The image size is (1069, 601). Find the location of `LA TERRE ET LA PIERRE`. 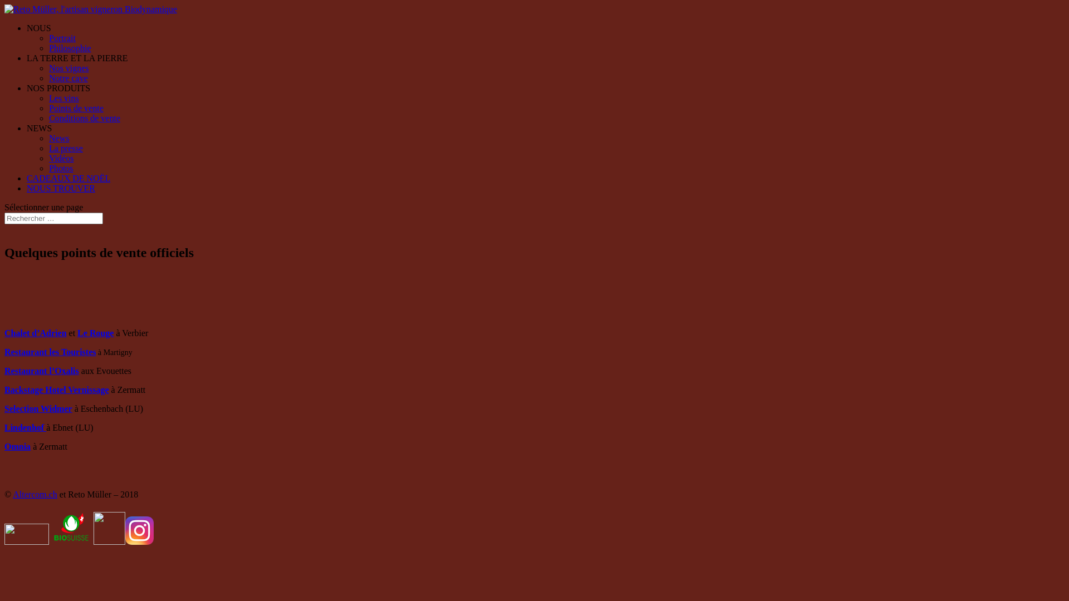

LA TERRE ET LA PIERRE is located at coordinates (77, 58).